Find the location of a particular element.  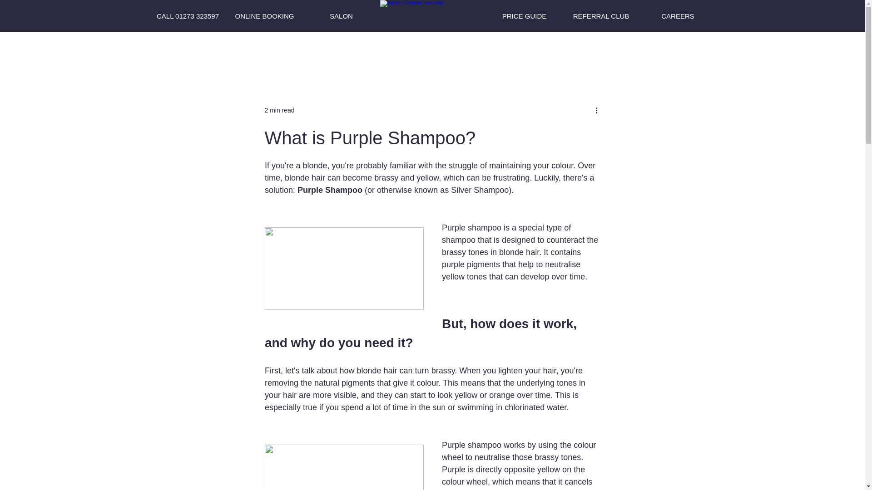

PRICE GUIDE is located at coordinates (525, 16).